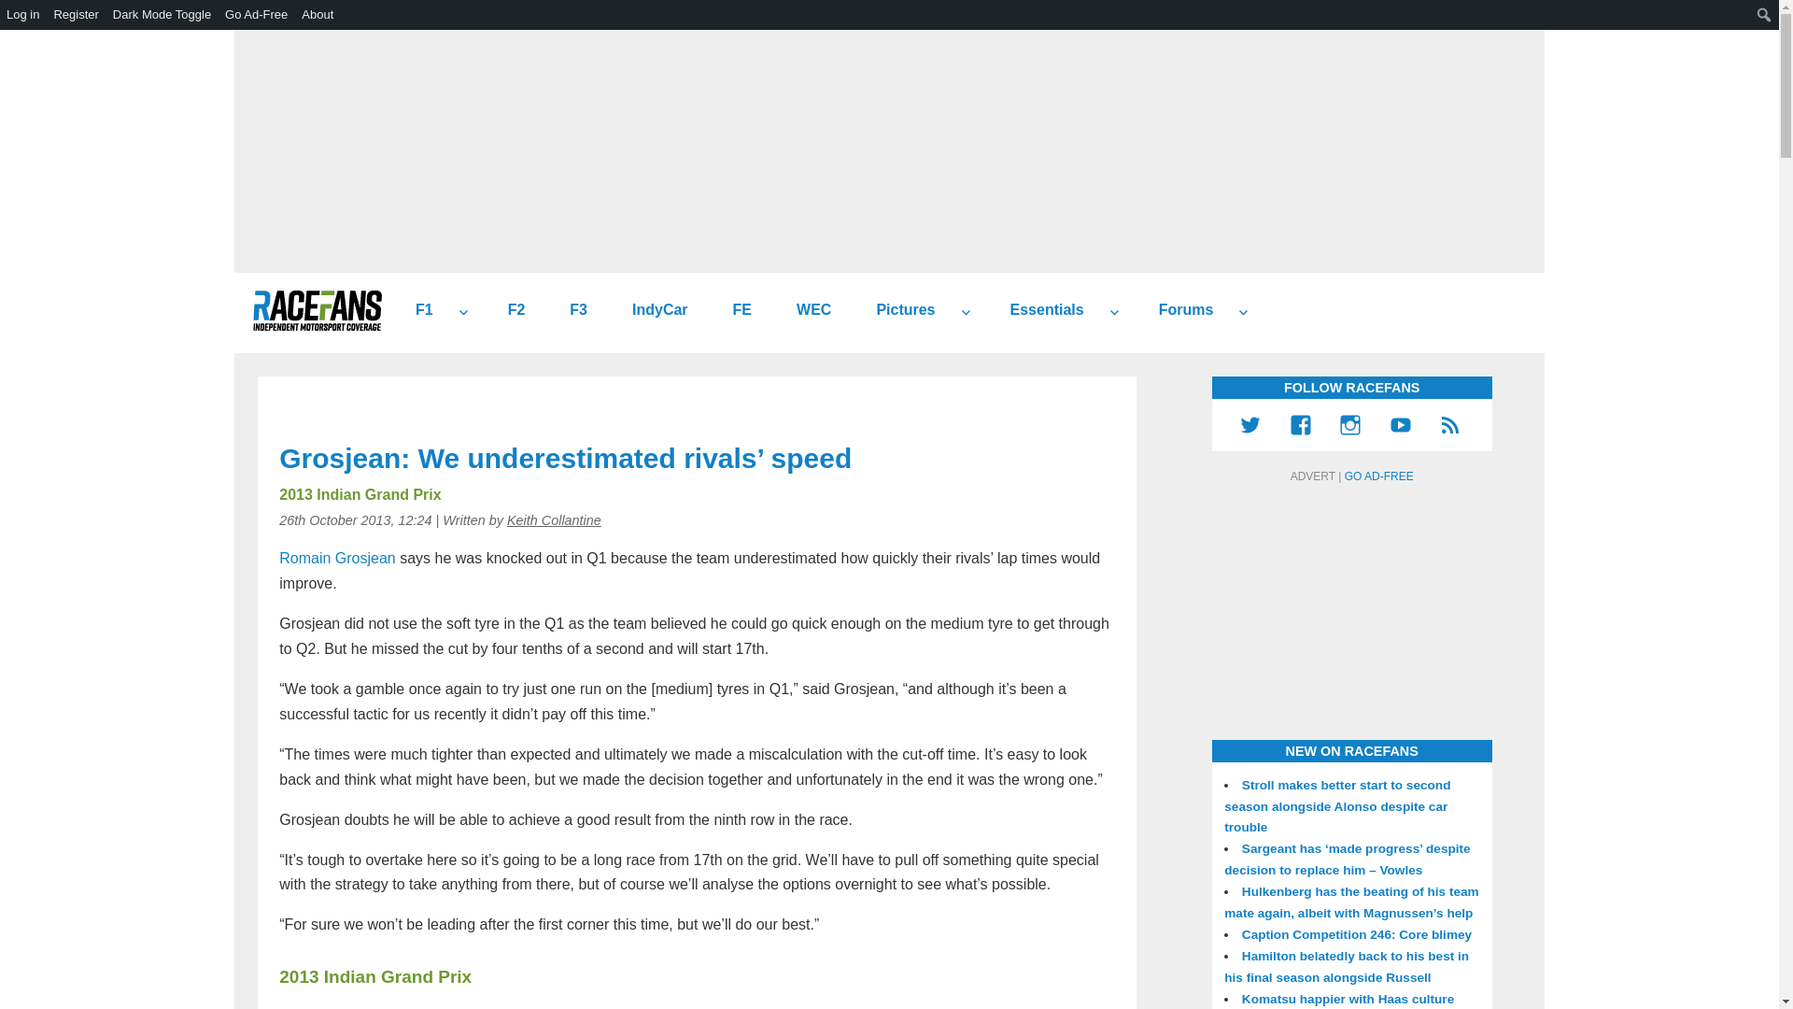 This screenshot has width=1793, height=1009. Describe the element at coordinates (416, 310) in the screenshot. I see `Formula 1` at that location.